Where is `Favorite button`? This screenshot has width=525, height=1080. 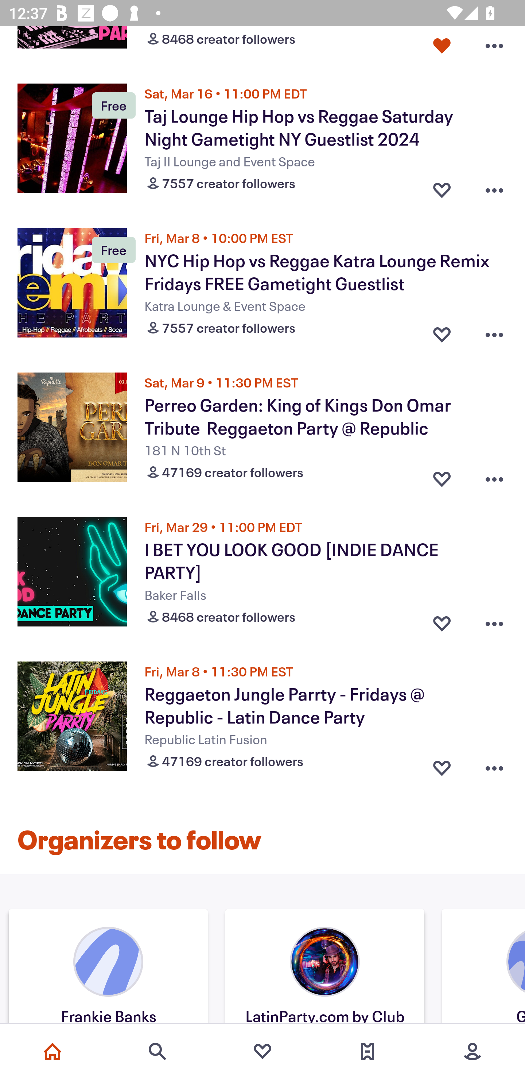 Favorite button is located at coordinates (442, 187).